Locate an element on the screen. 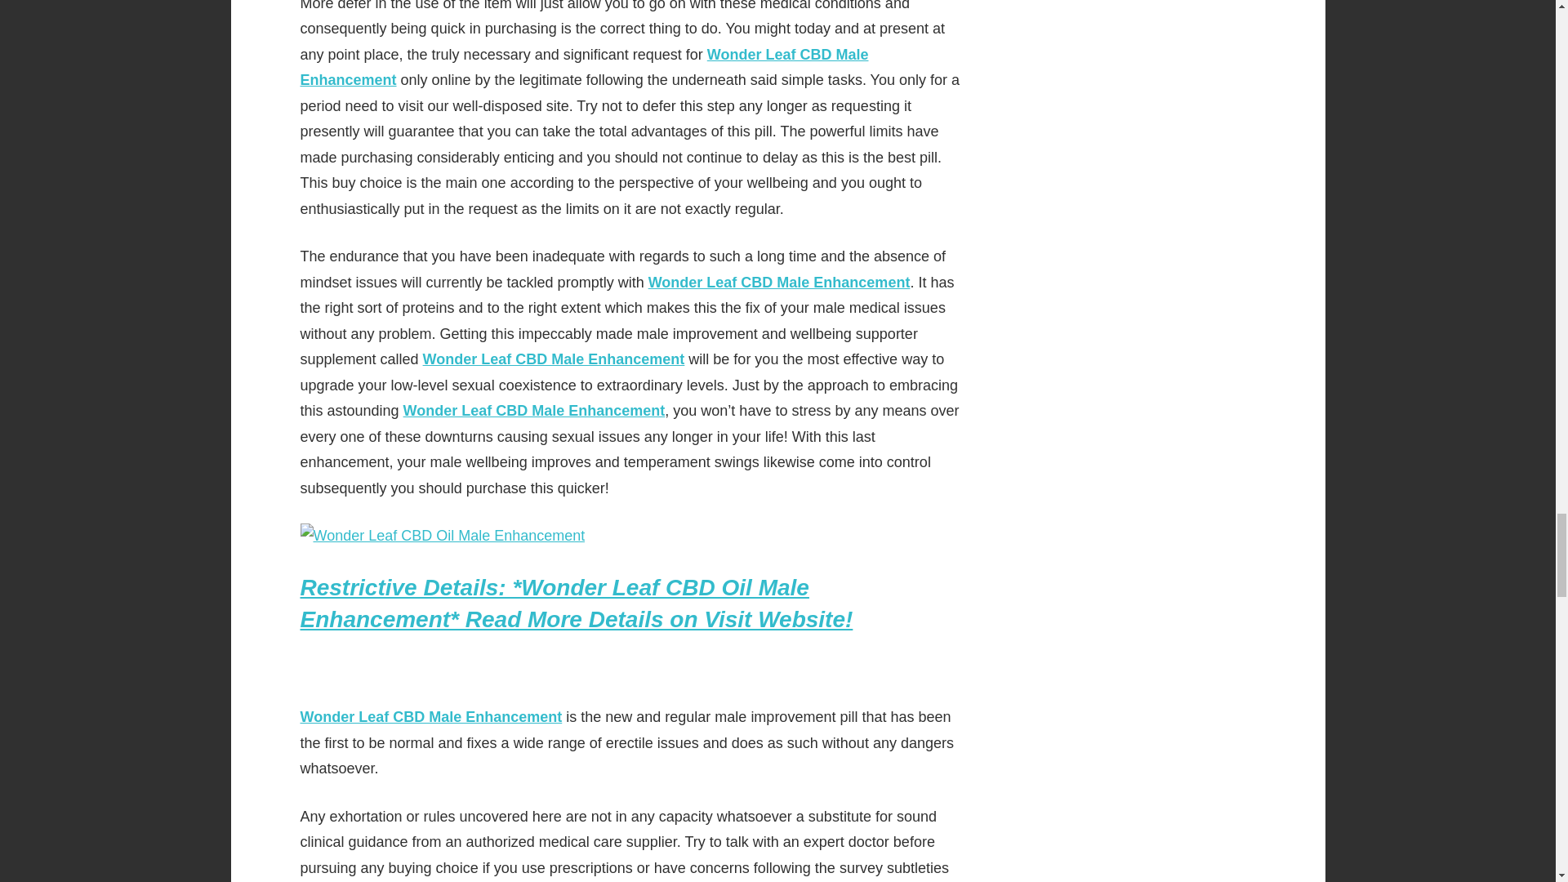  Wonder Leaf CBD Male Enhancement is located at coordinates (779, 283).